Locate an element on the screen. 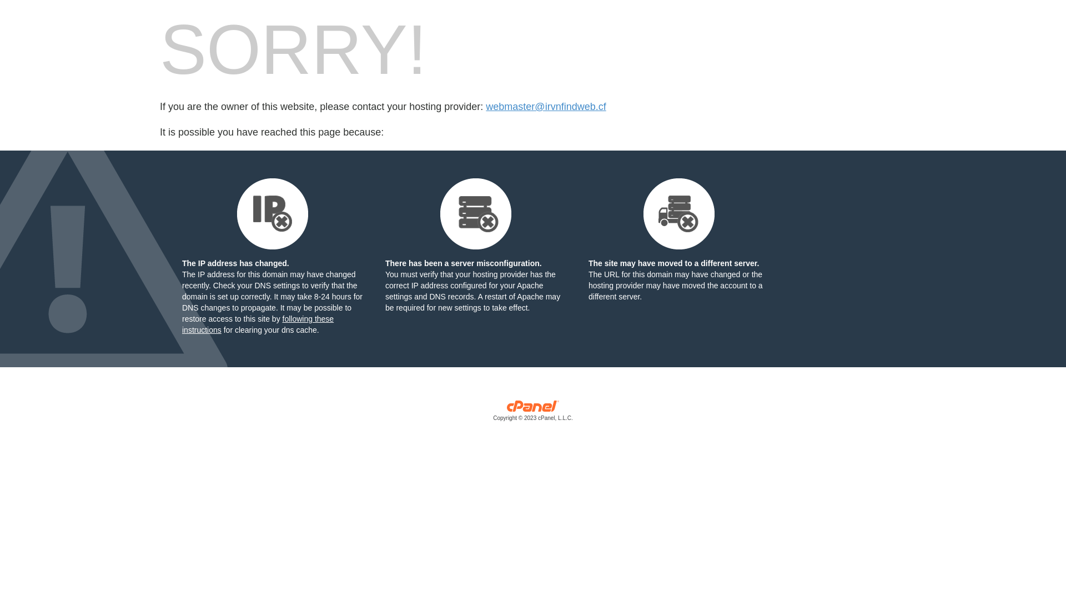 The image size is (1066, 600). following these instructions is located at coordinates (258, 324).